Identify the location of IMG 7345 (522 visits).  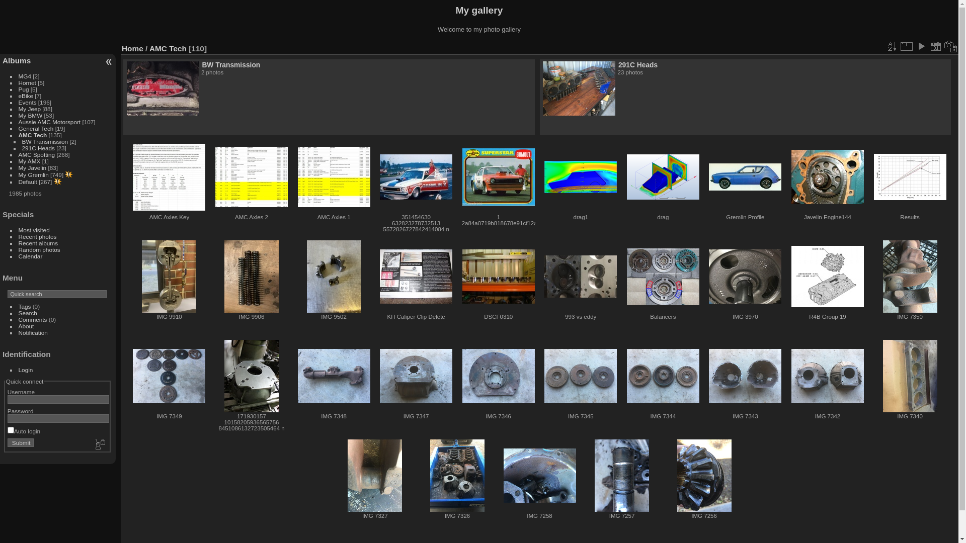
(581, 376).